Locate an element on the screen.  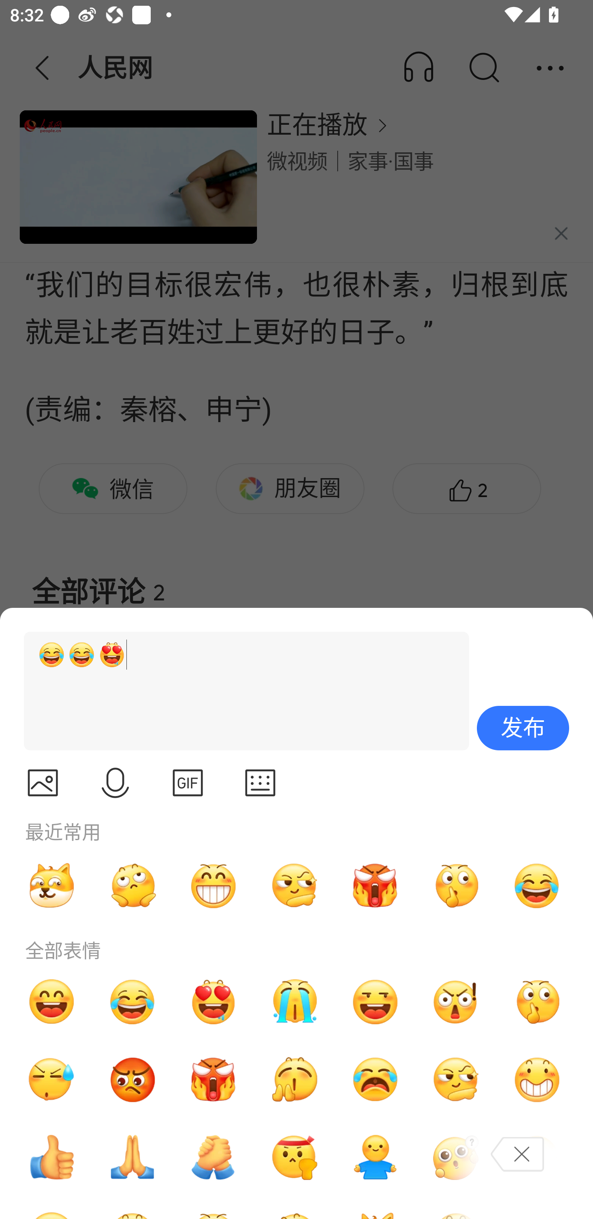
奸笑 is located at coordinates (51, 885).